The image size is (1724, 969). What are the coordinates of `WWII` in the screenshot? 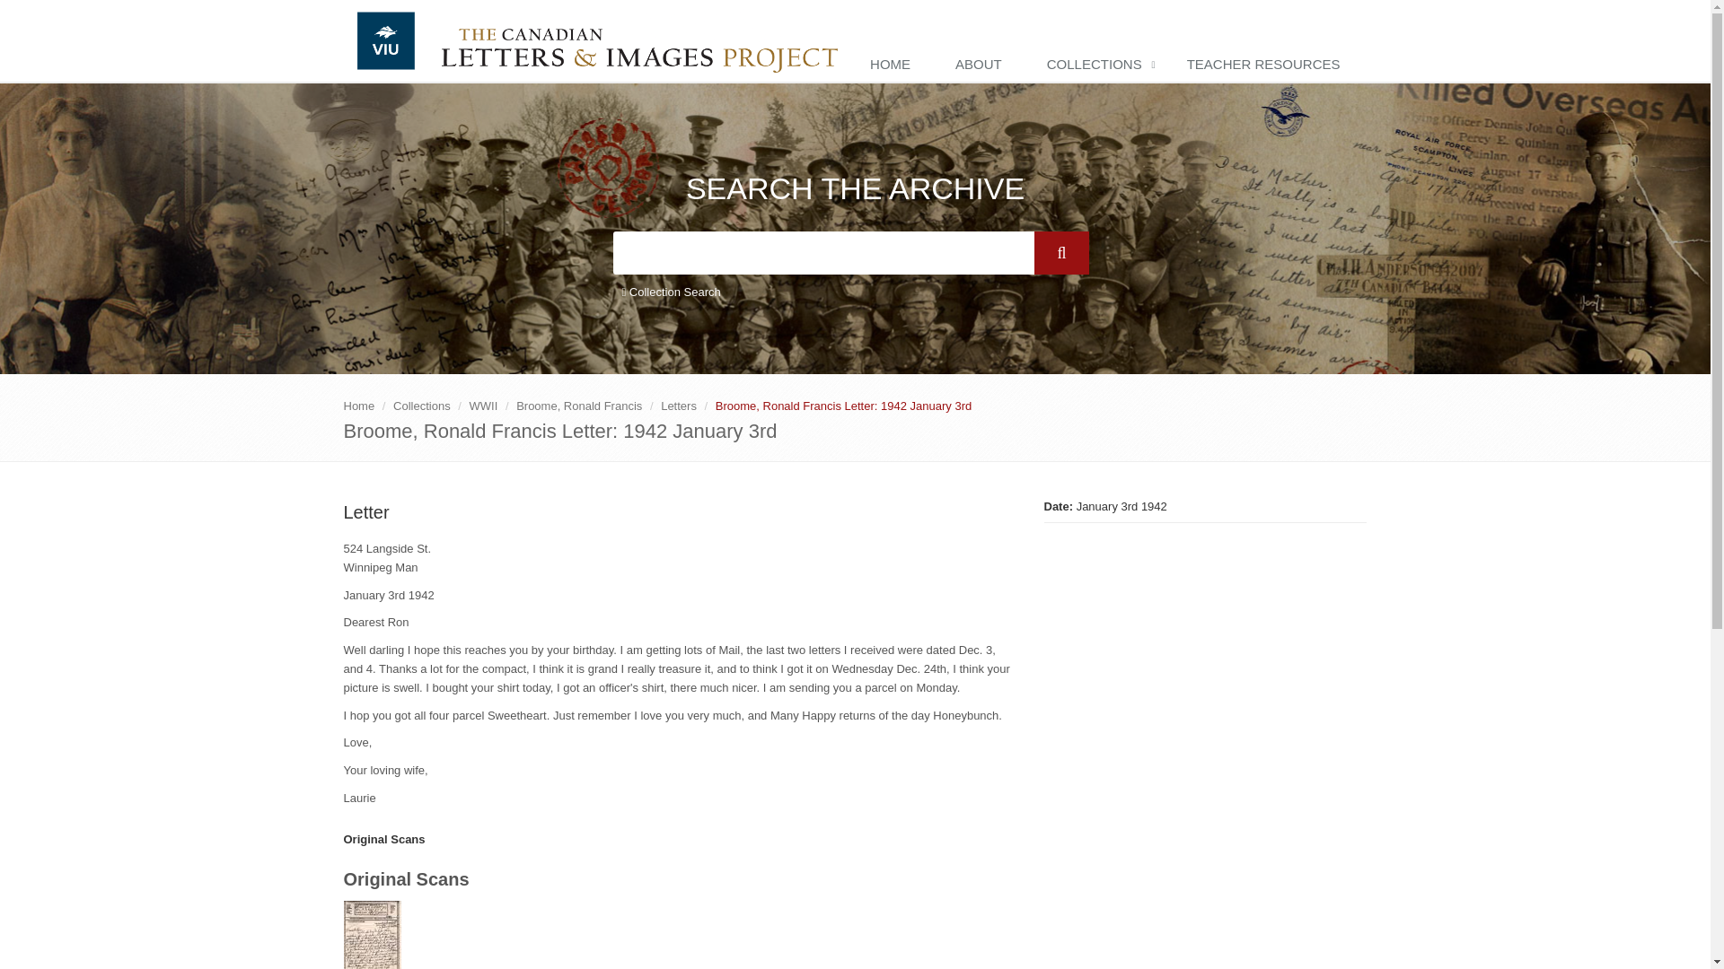 It's located at (483, 406).